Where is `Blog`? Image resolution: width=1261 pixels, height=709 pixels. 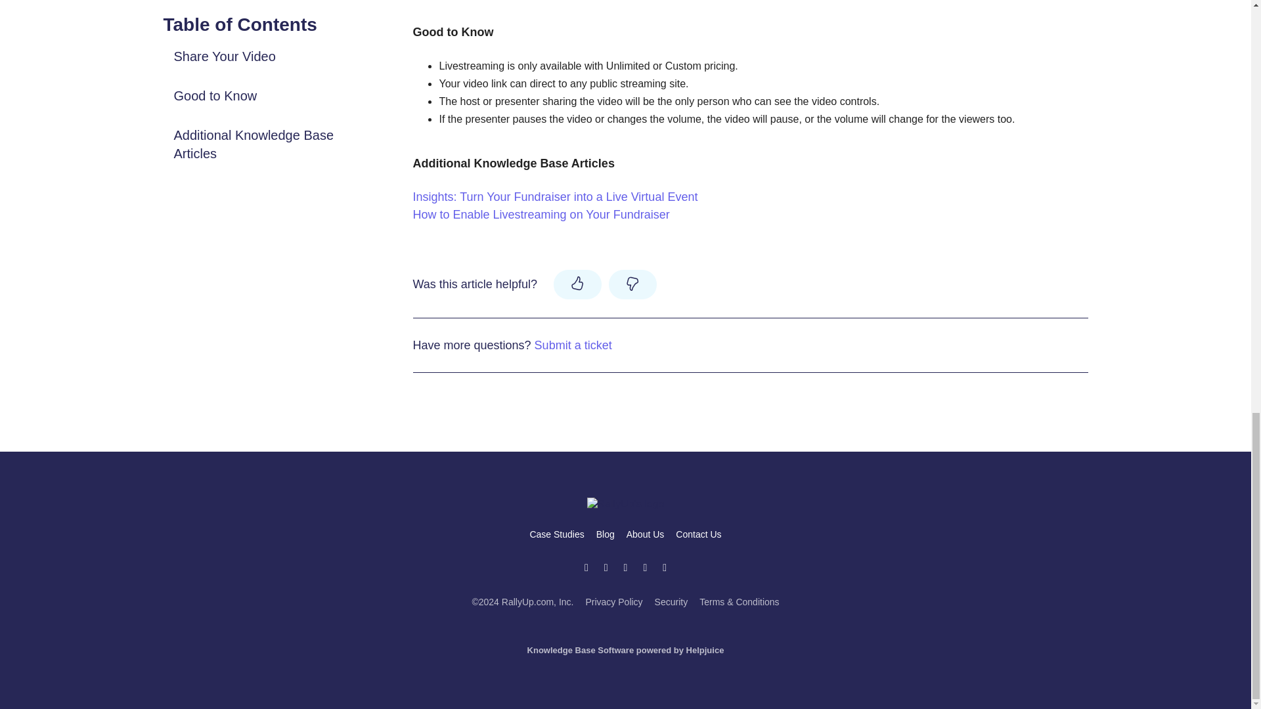
Blog is located at coordinates (606, 534).